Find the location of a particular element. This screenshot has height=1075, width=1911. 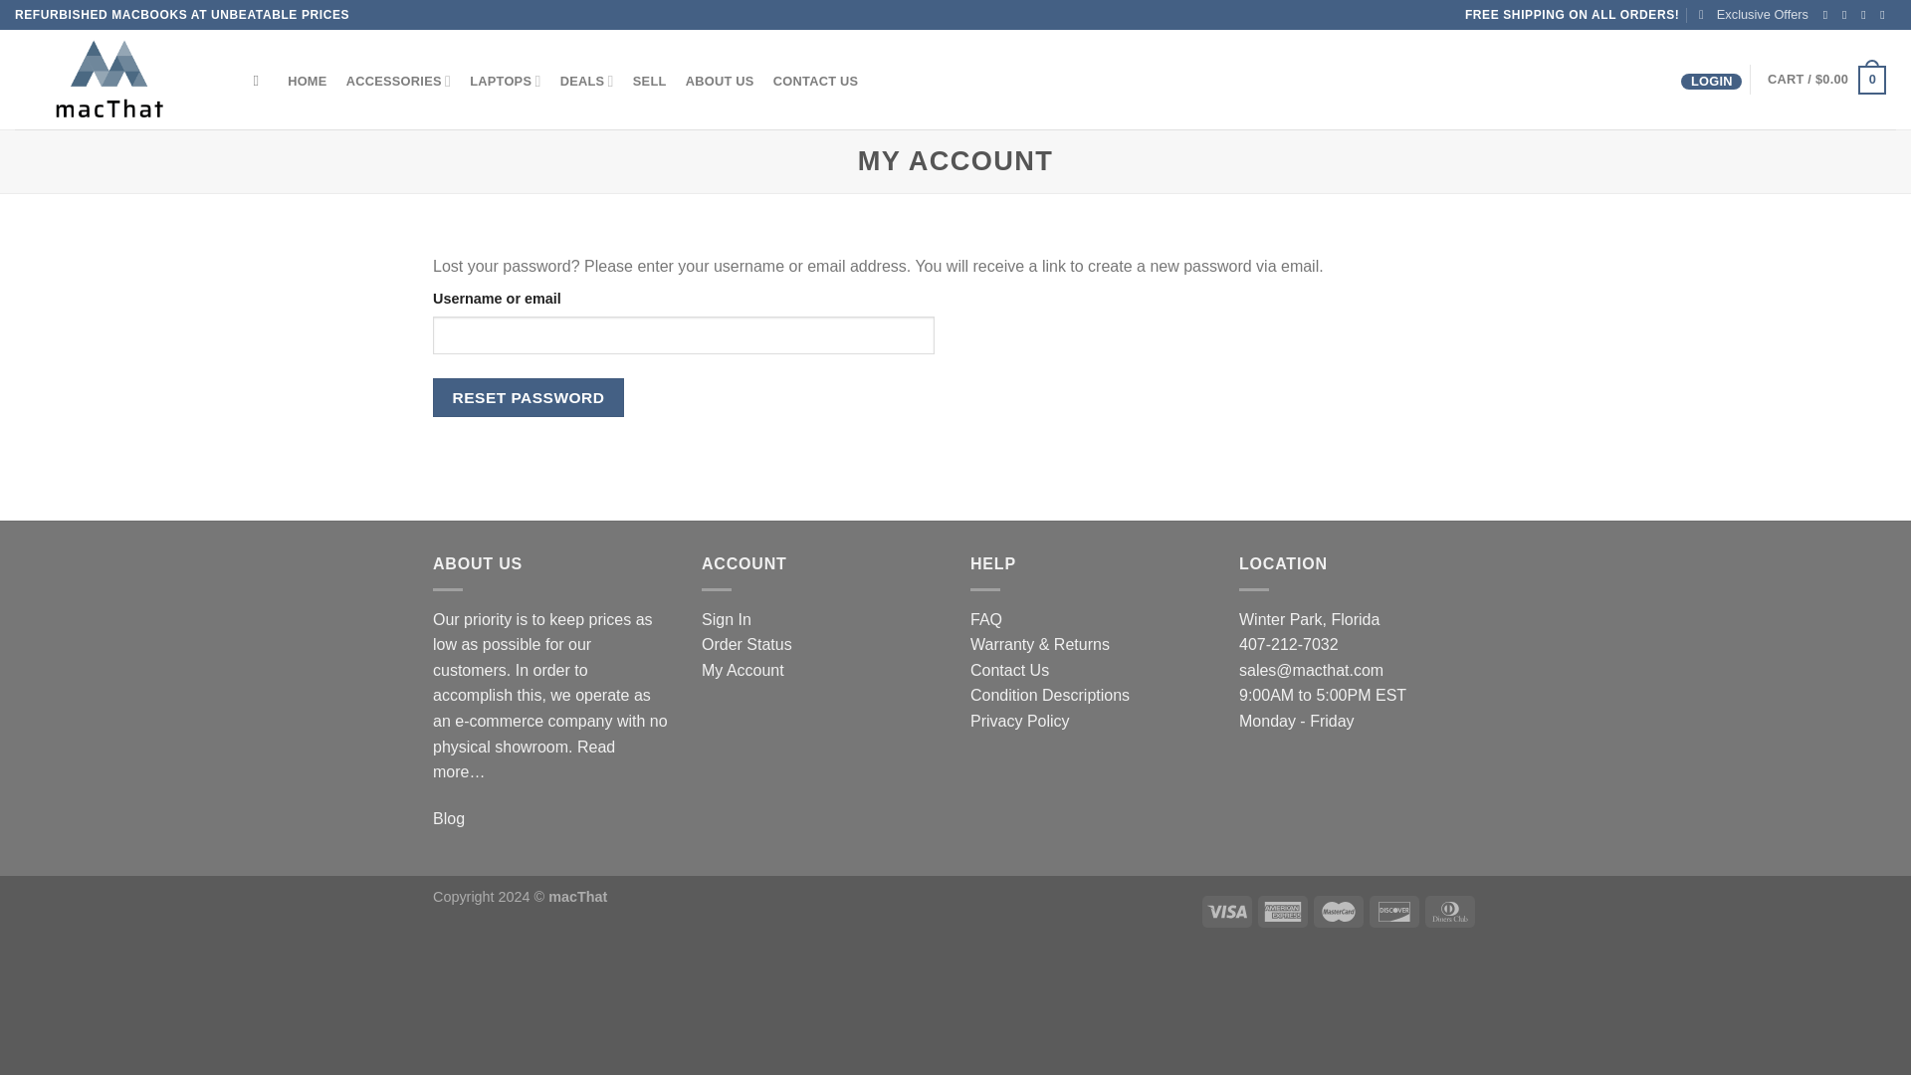

Blog is located at coordinates (448, 818).